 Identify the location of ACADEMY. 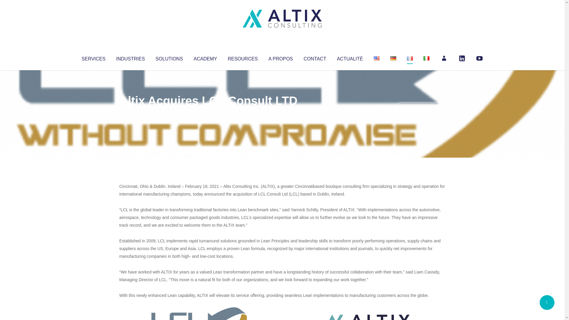
(205, 57).